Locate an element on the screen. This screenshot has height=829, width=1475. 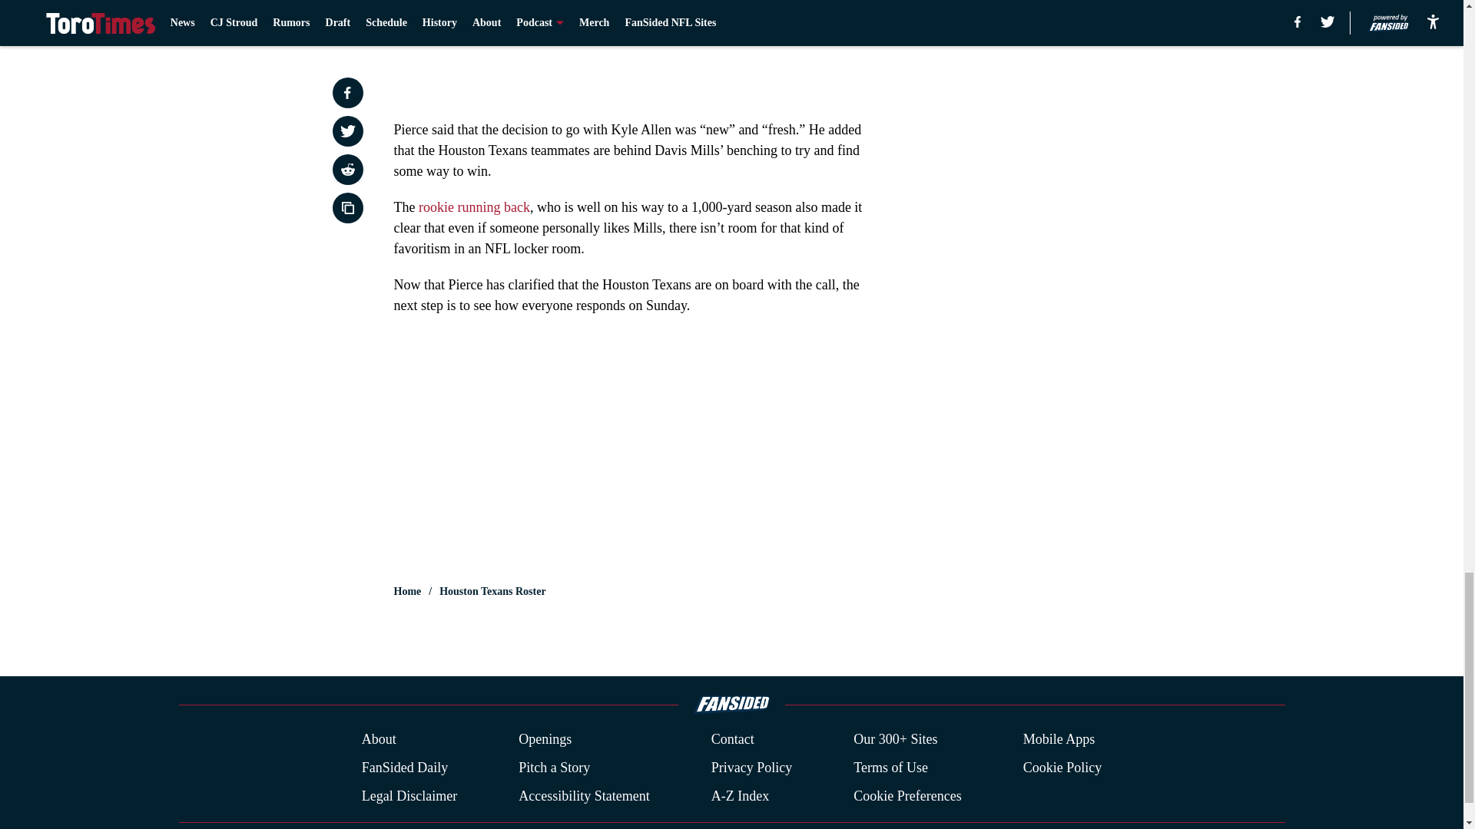
Contact is located at coordinates (732, 740).